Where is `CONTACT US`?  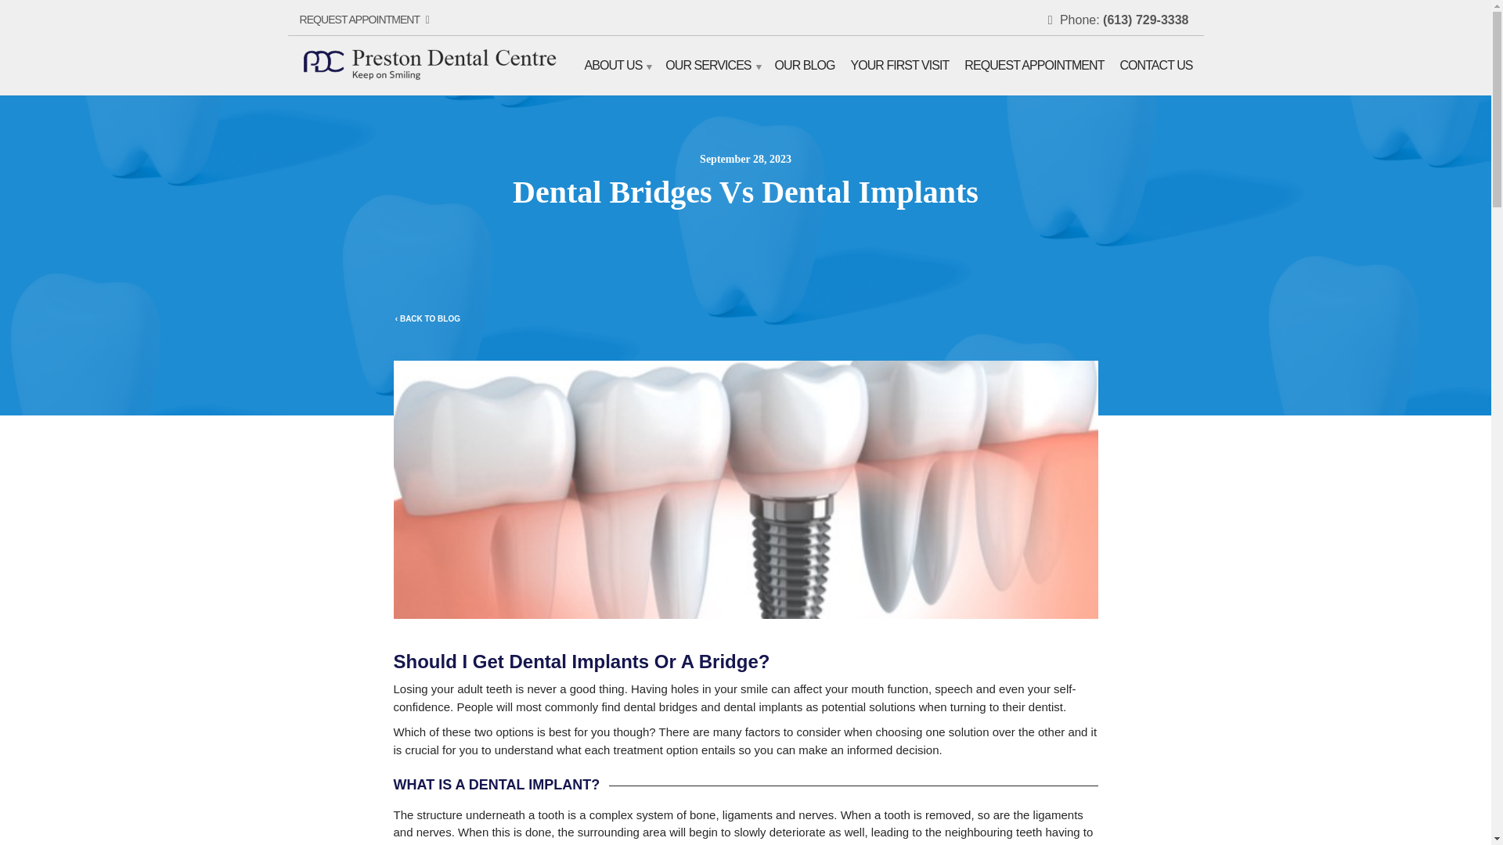
CONTACT US is located at coordinates (1155, 65).